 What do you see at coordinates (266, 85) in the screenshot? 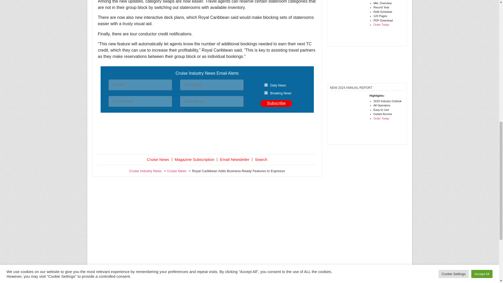
I see `1` at bounding box center [266, 85].